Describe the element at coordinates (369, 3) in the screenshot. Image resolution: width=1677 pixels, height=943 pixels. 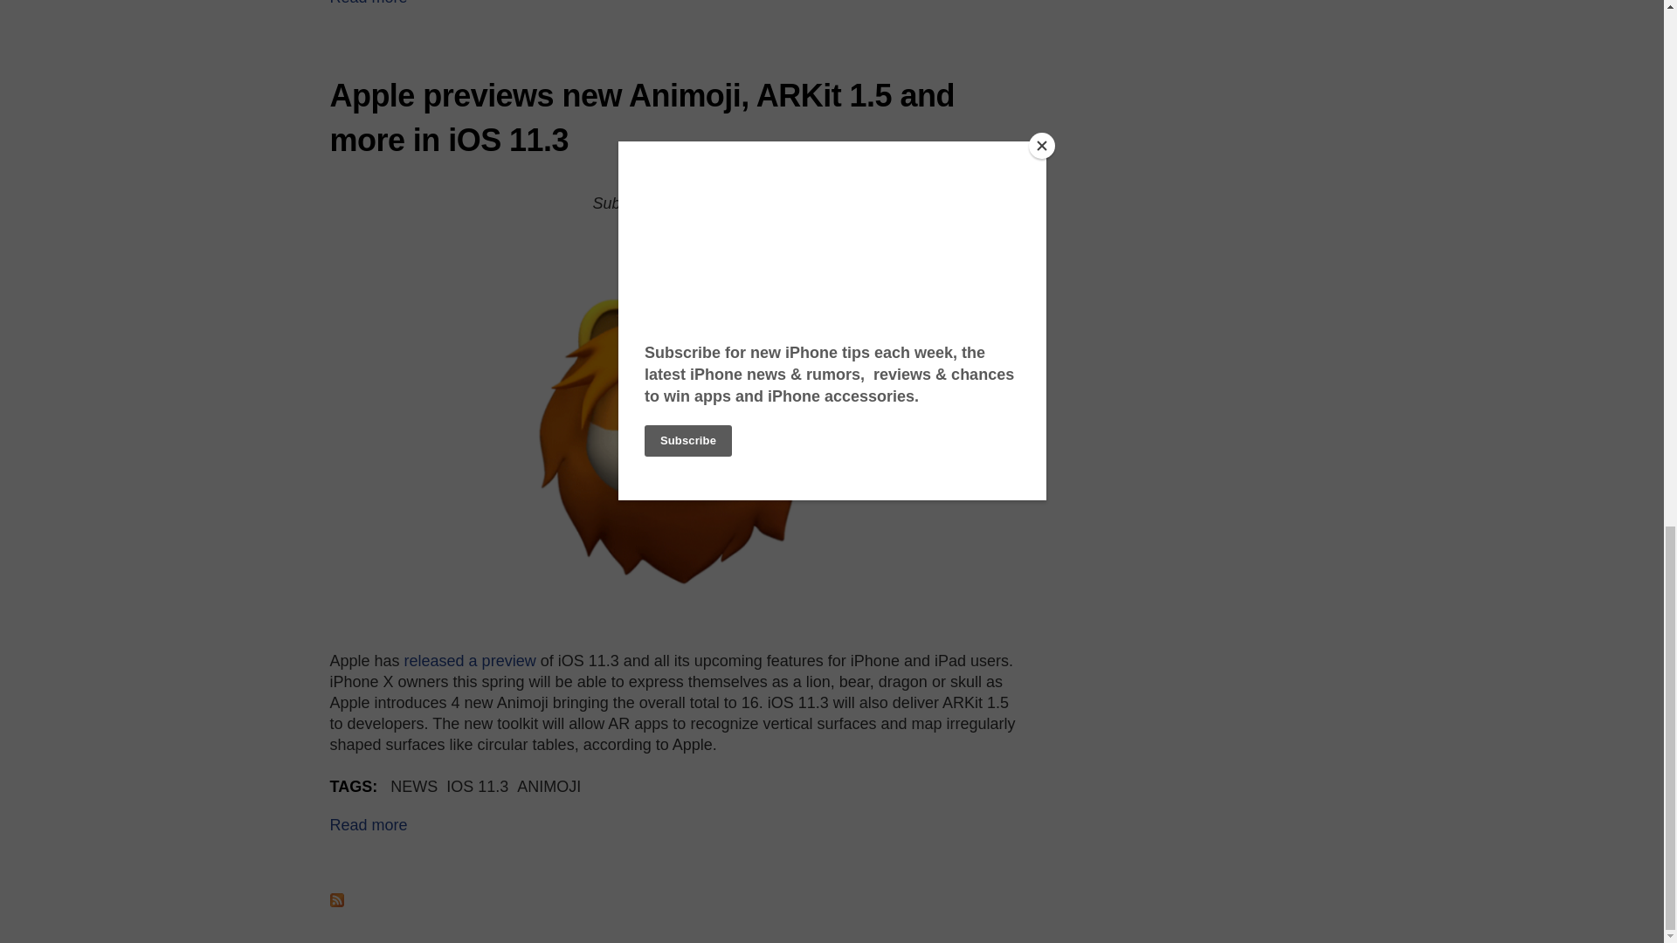
I see `How to fix iPhone 7 microphone not working on iOS 11.3` at that location.